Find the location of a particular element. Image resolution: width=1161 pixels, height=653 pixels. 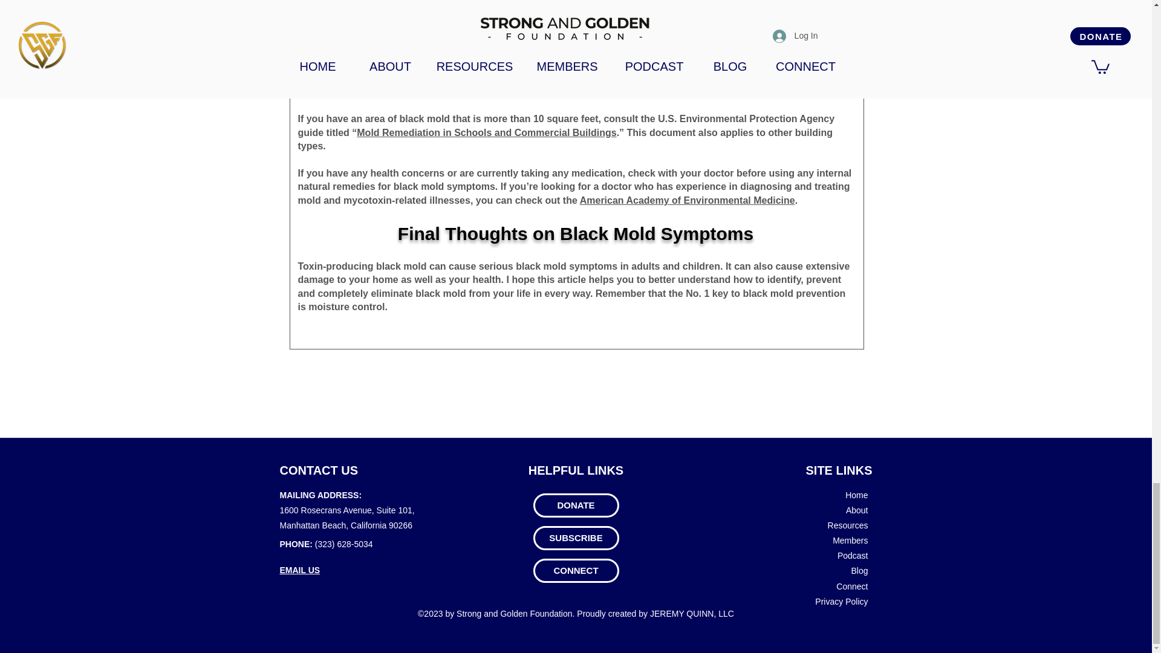

12 is located at coordinates (763, 51).